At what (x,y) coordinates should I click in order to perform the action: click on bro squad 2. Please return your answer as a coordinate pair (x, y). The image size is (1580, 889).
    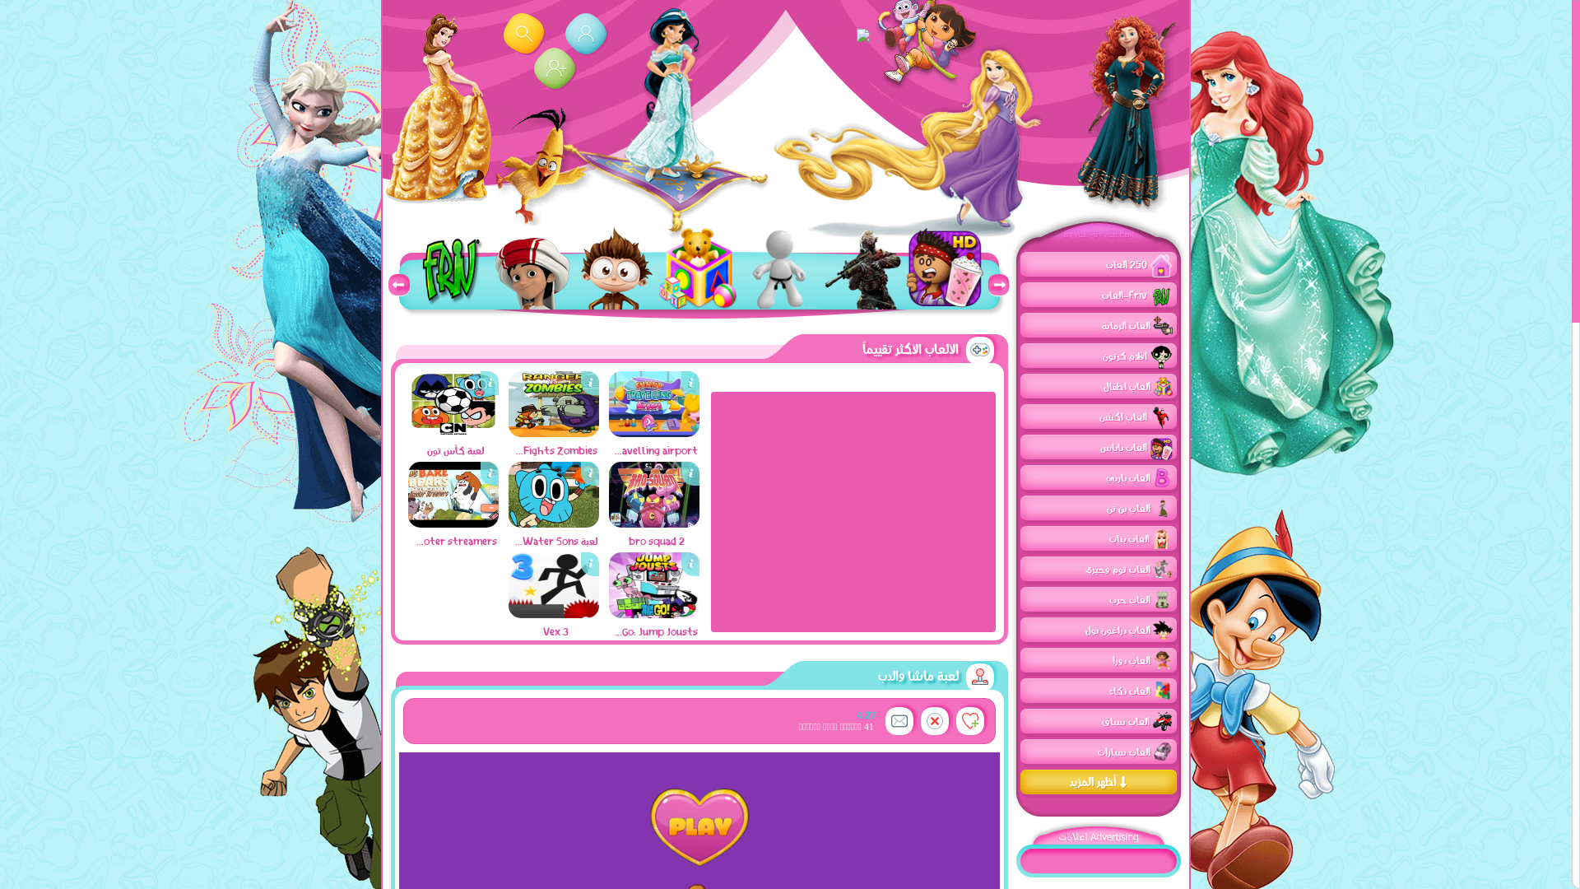
    Looking at the image, I should click on (657, 541).